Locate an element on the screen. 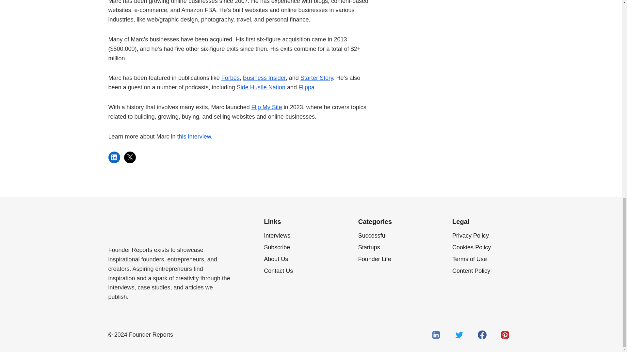 The height and width of the screenshot is (352, 627). Starter Story is located at coordinates (316, 78).